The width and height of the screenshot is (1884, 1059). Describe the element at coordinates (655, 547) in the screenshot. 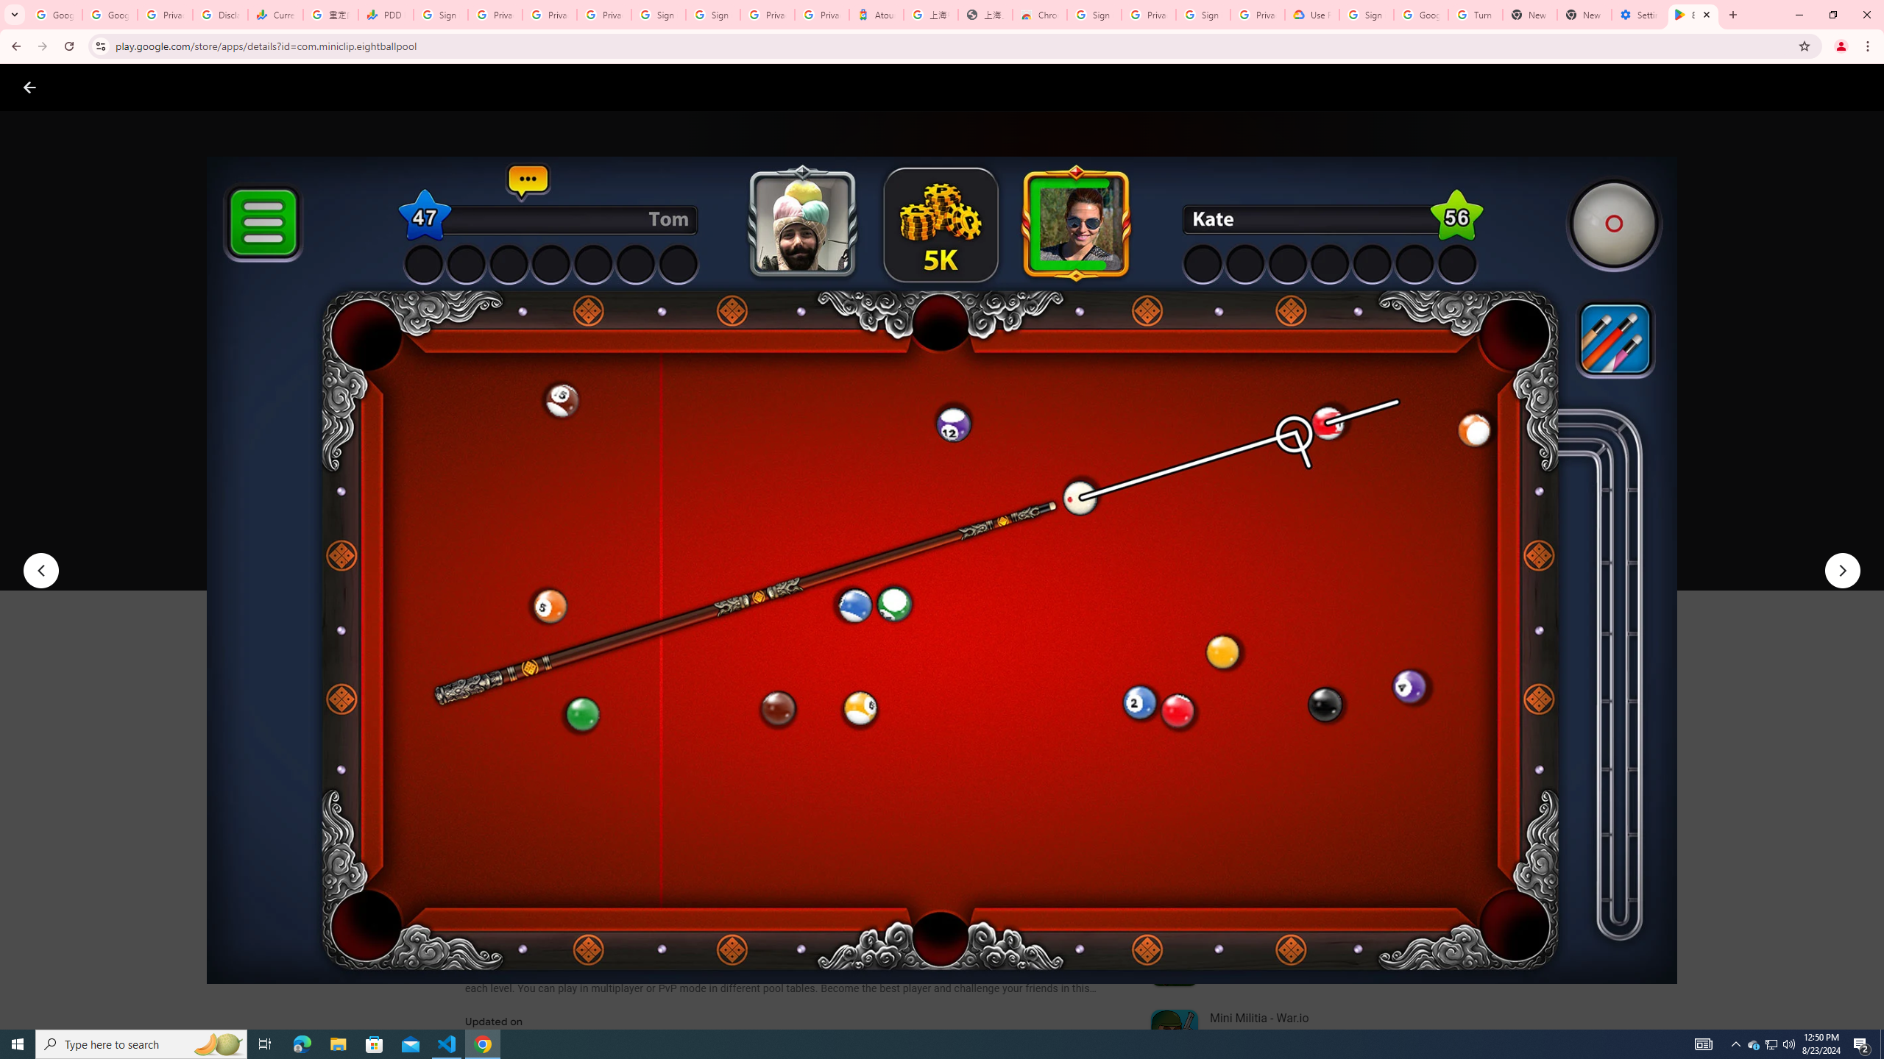

I see `Share` at that location.